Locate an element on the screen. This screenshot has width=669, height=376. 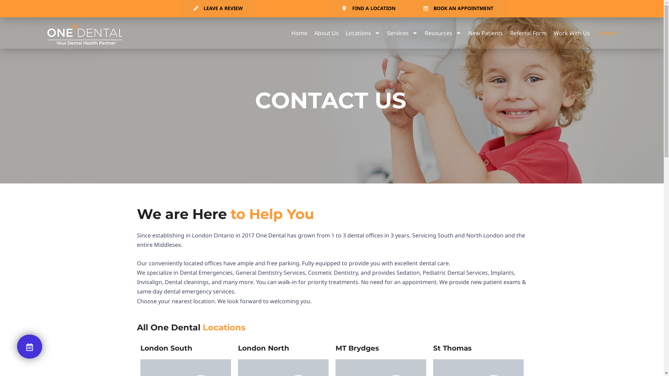
About Us is located at coordinates (326, 33).